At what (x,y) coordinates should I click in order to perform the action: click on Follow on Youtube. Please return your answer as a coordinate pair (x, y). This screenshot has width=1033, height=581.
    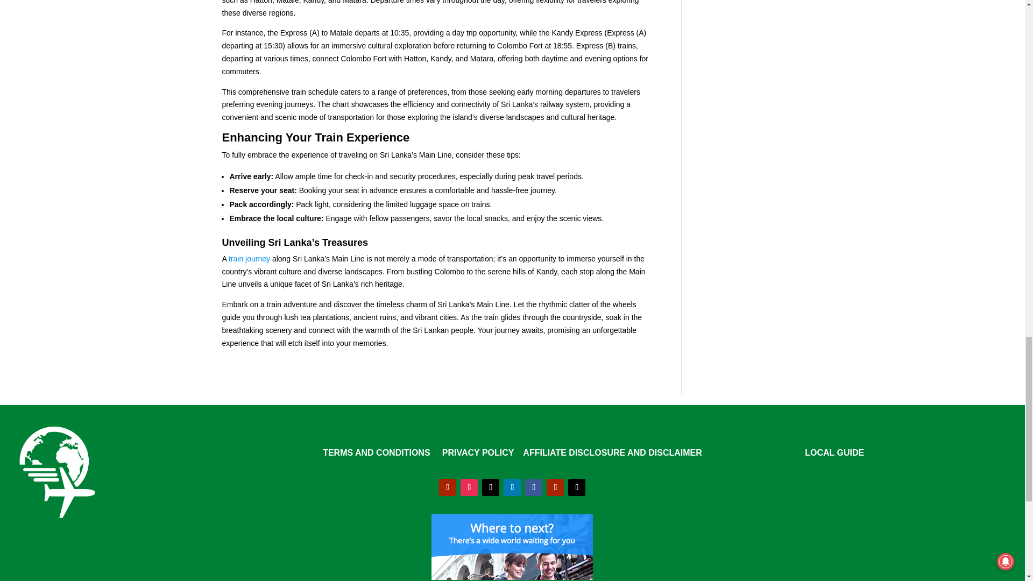
    Looking at the image, I should click on (448, 487).